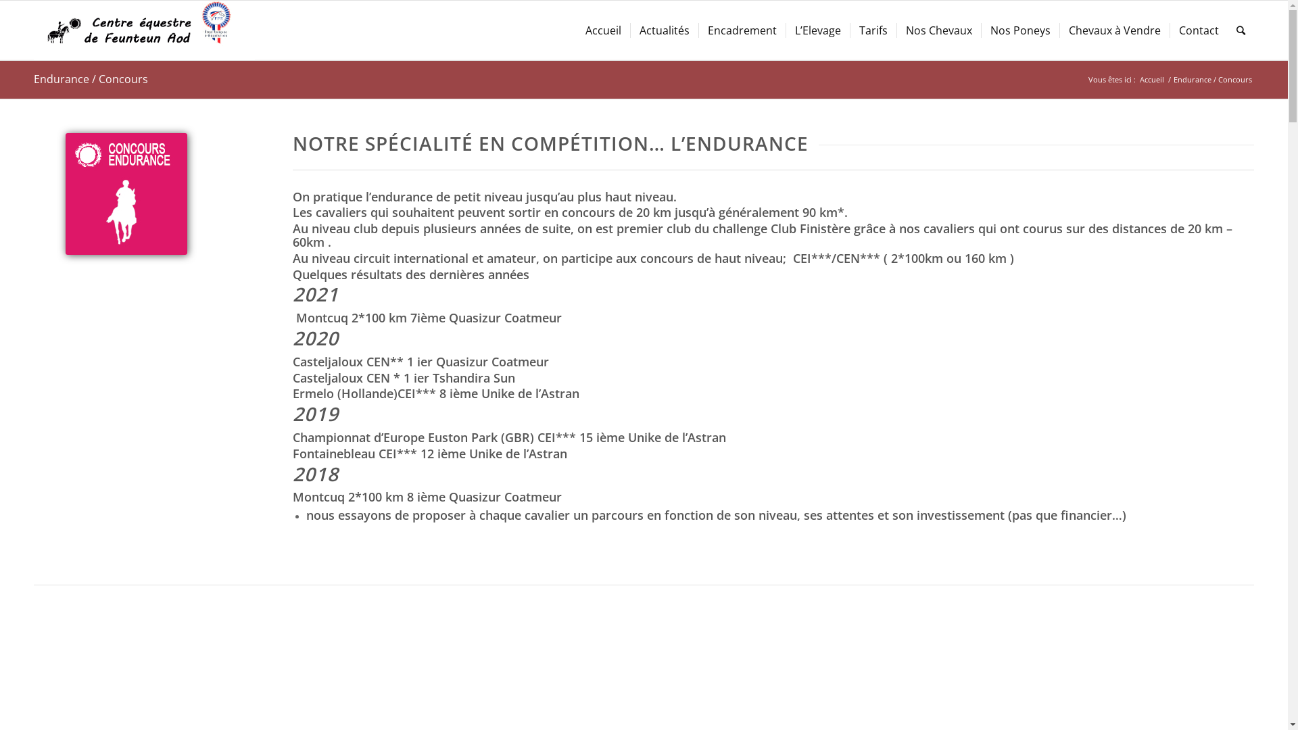 The height and width of the screenshot is (730, 1298). I want to click on Accueil, so click(603, 30).